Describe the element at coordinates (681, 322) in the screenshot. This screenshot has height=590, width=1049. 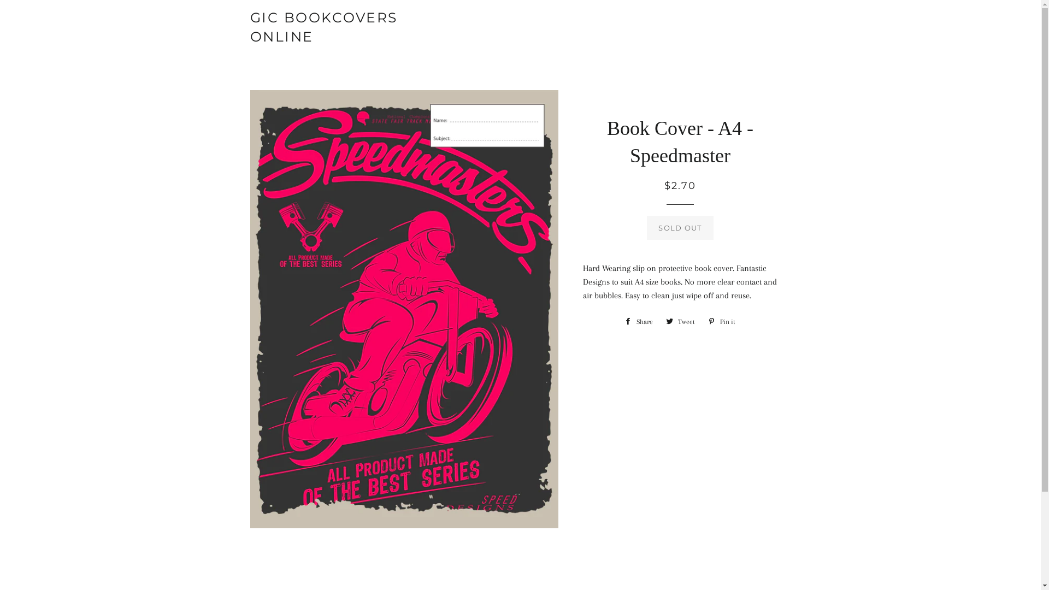
I see `Tweet
Tweet on Twitter` at that location.